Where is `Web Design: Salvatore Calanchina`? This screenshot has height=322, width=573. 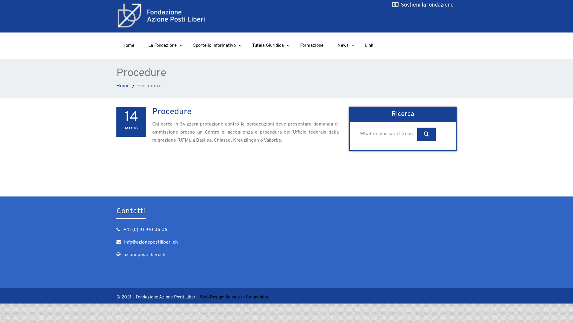
Web Design: Salvatore Calanchina is located at coordinates (234, 298).